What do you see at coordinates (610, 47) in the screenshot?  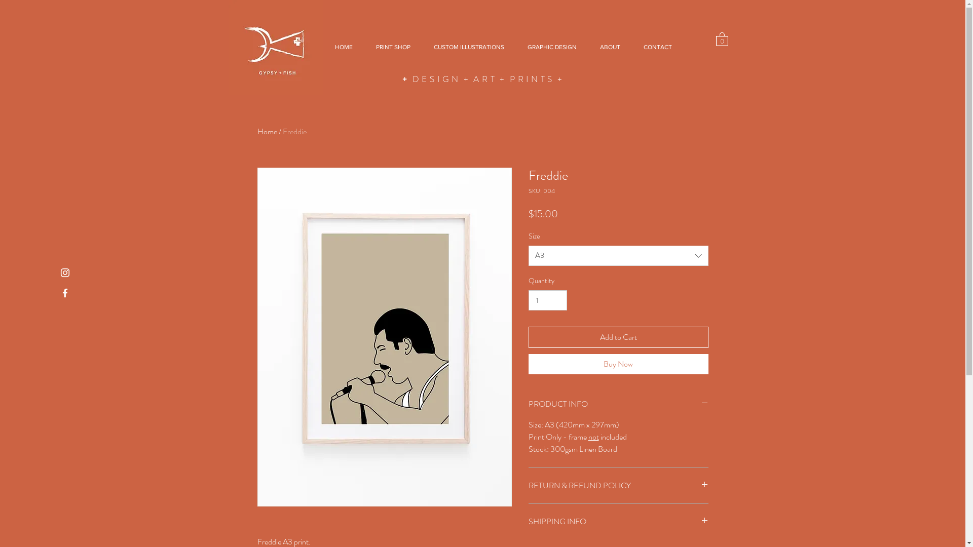 I see `ABOUT` at bounding box center [610, 47].